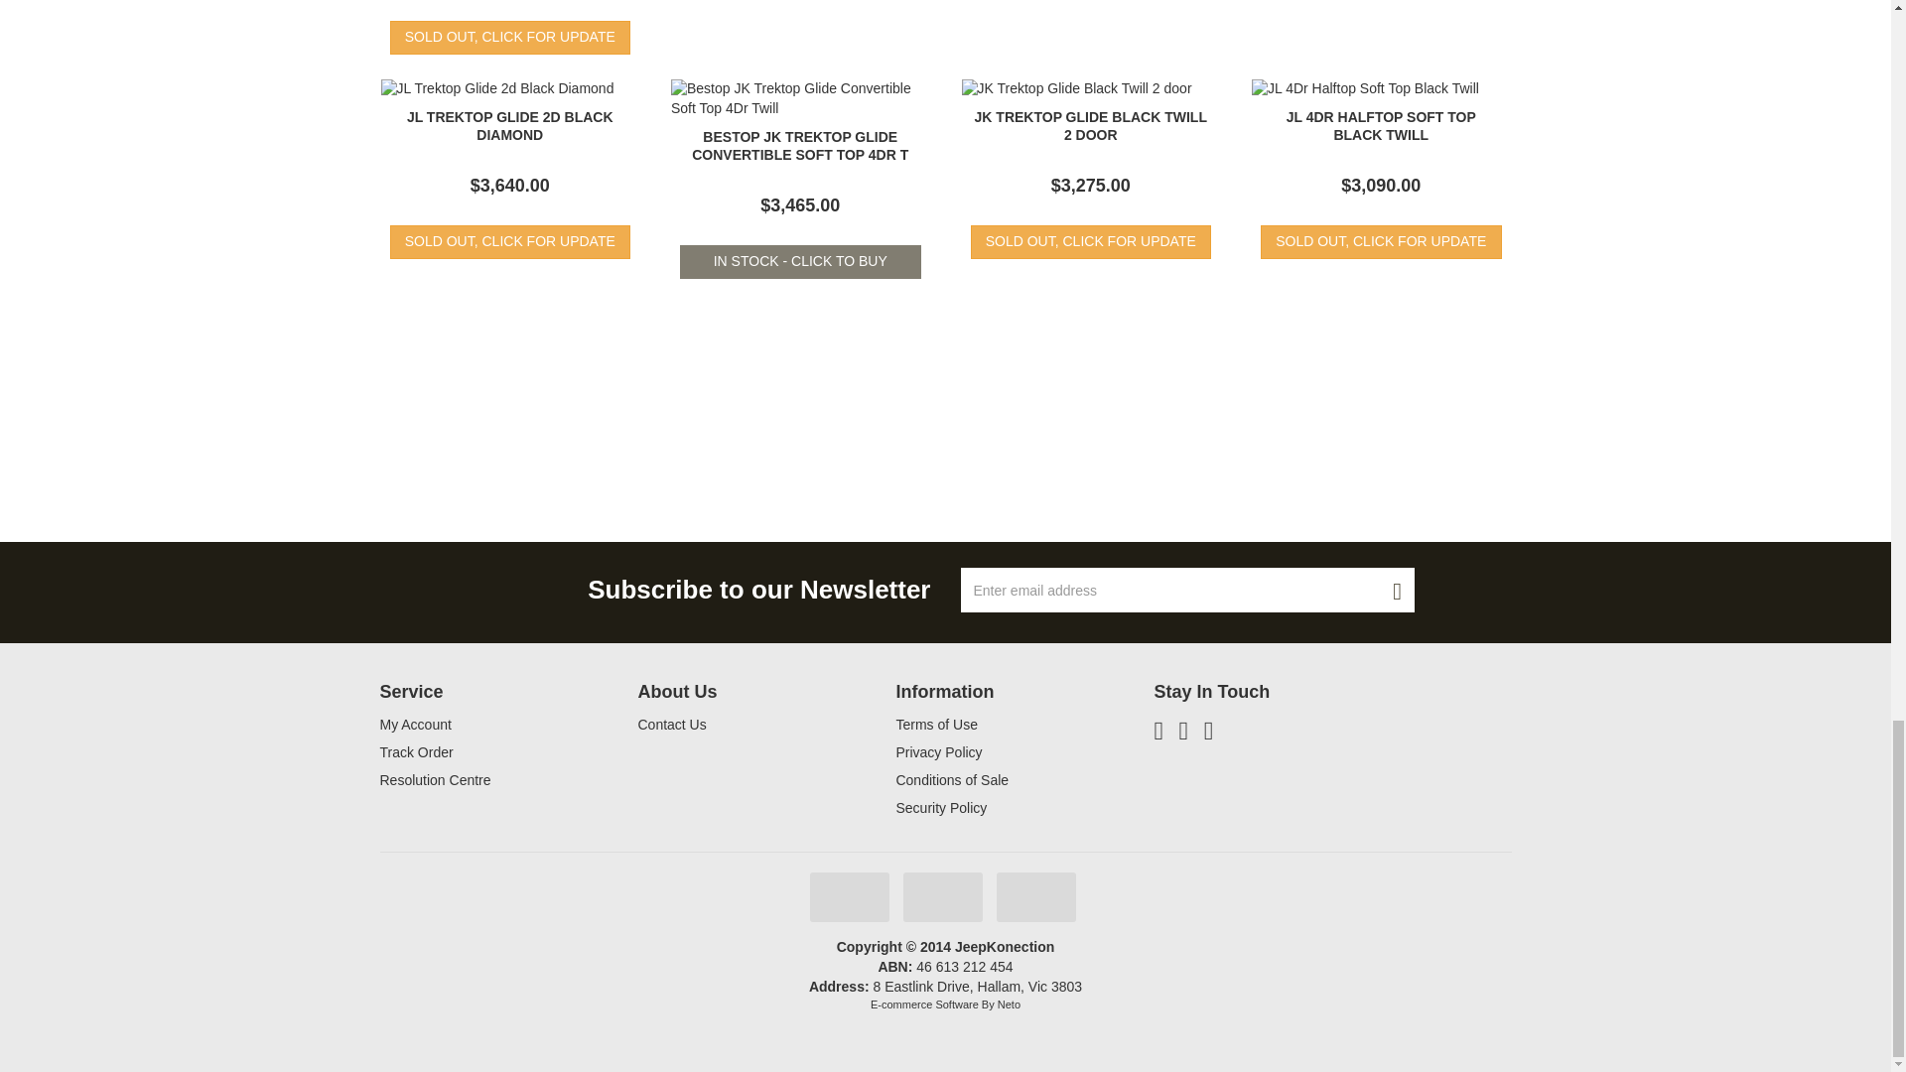 The width and height of the screenshot is (1906, 1072). I want to click on JL Trektop Glide 2d Black Diamond, so click(510, 125).